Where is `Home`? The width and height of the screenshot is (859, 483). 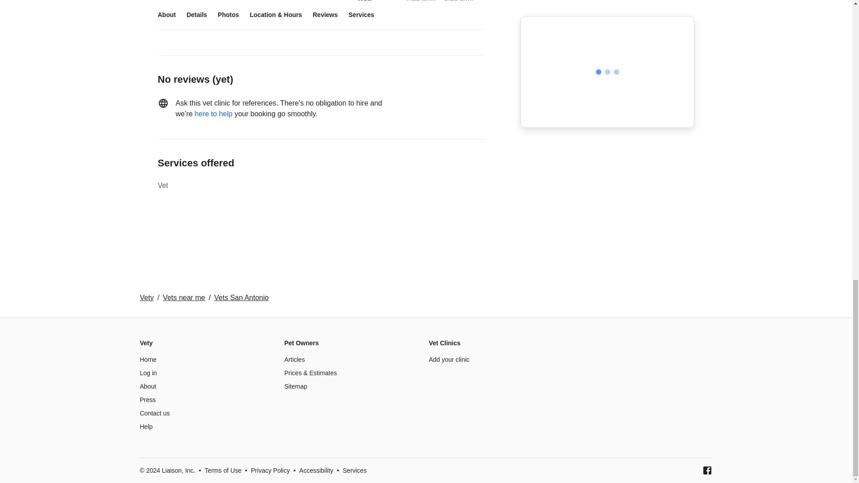 Home is located at coordinates (148, 360).